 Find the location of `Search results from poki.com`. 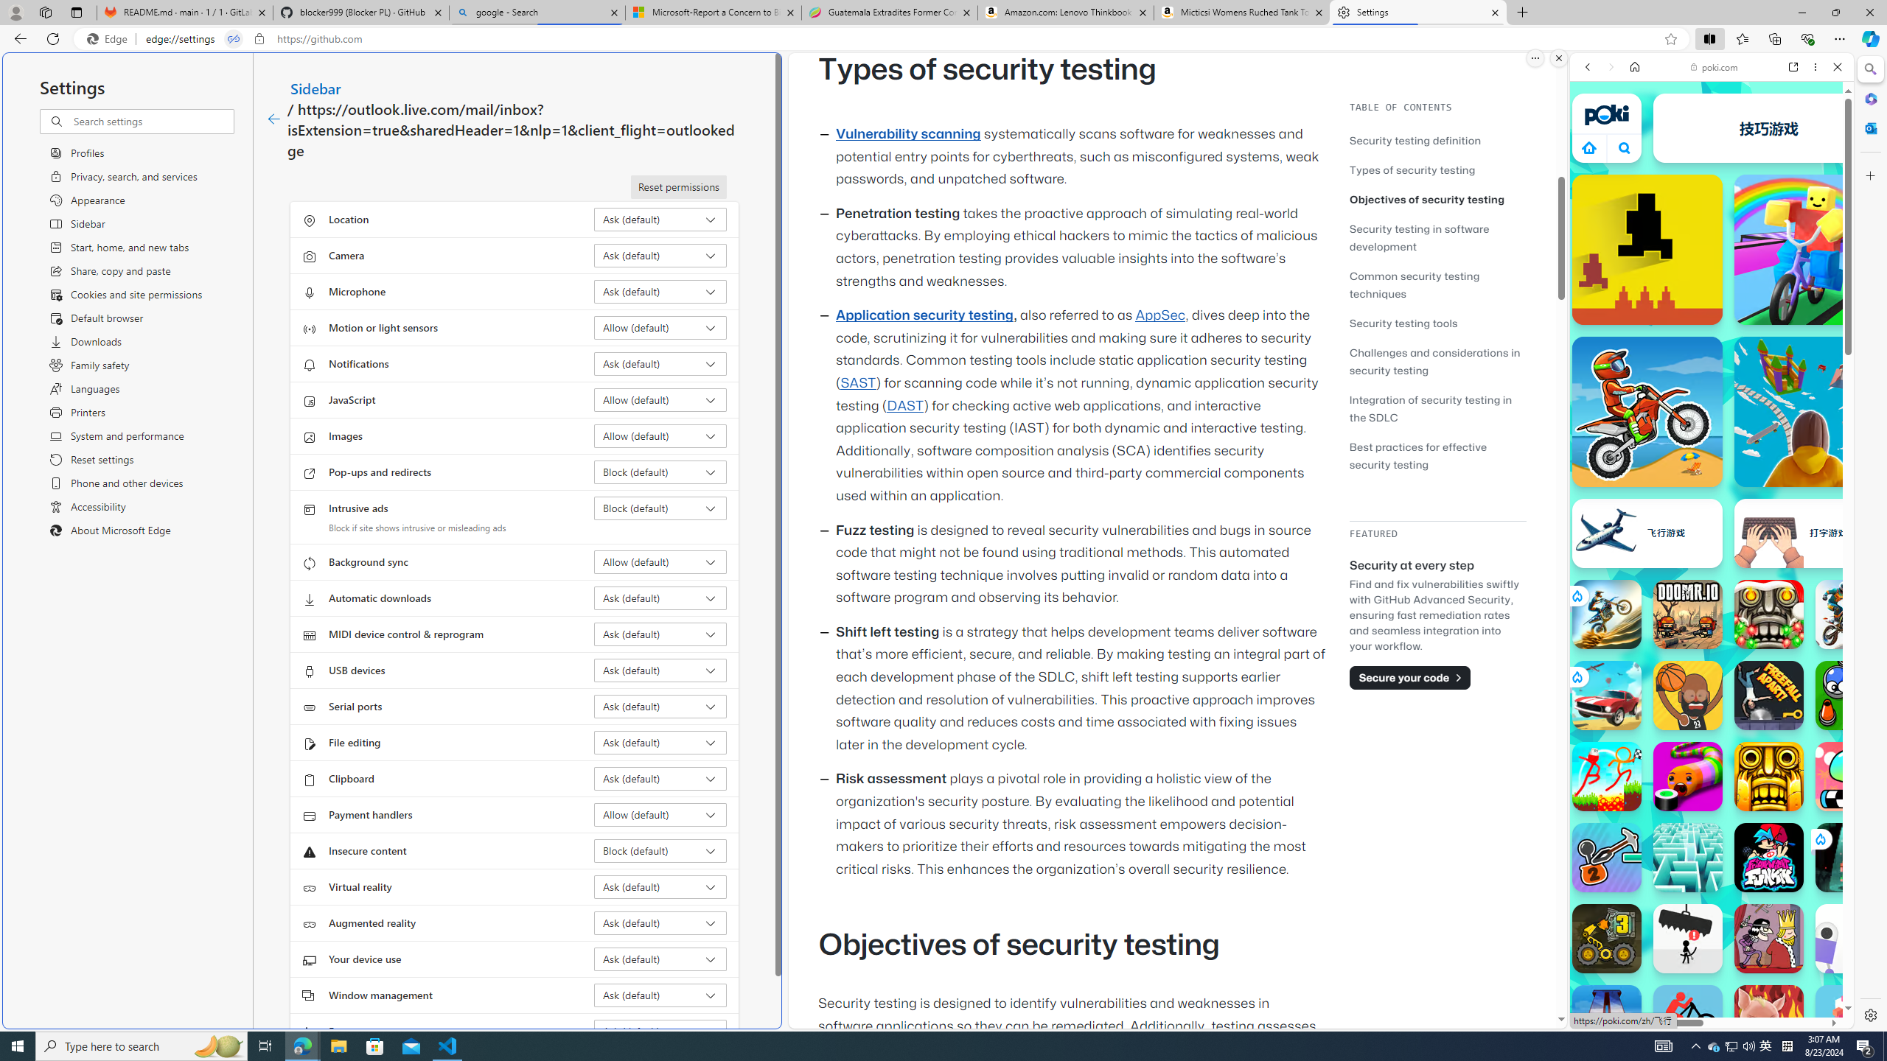

Search results from poki.com is located at coordinates (1685, 575).